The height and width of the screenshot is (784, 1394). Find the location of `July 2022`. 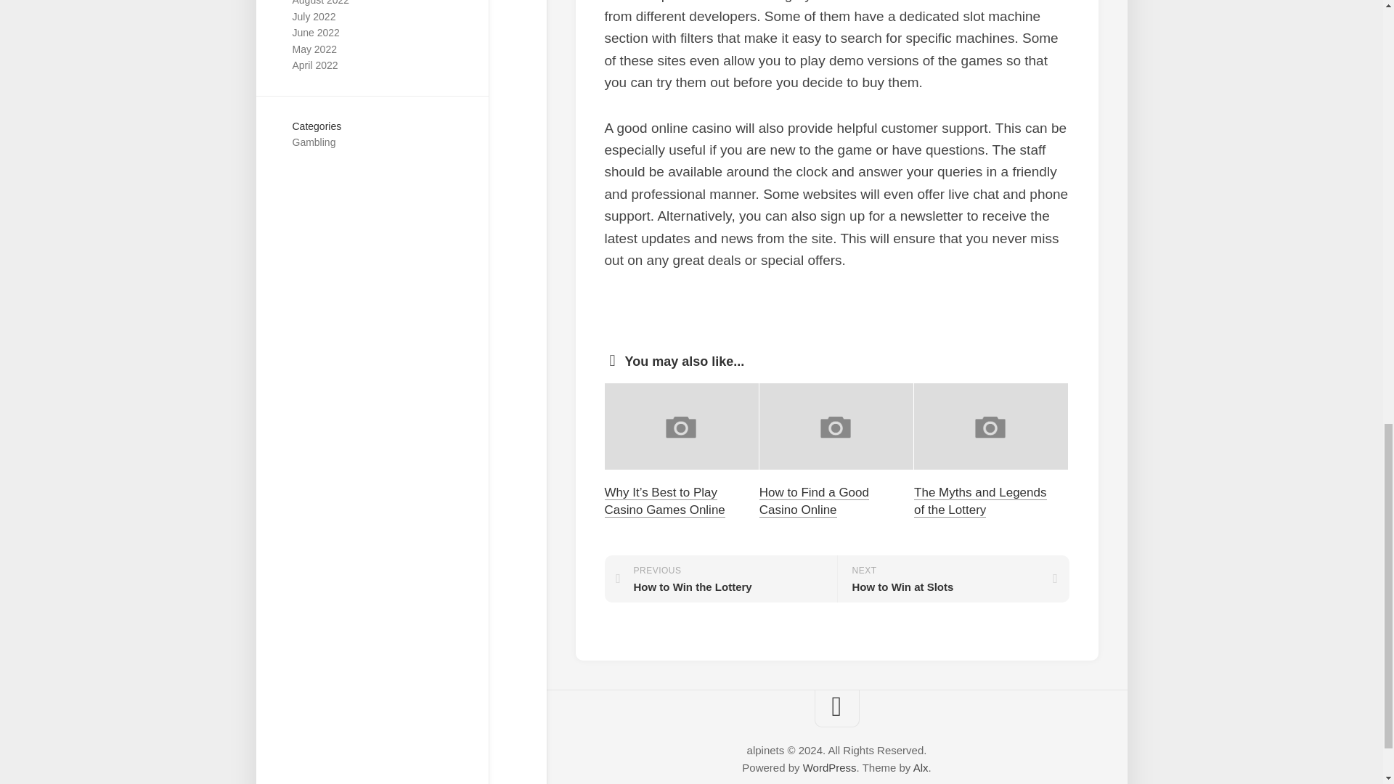

July 2022 is located at coordinates (314, 17).